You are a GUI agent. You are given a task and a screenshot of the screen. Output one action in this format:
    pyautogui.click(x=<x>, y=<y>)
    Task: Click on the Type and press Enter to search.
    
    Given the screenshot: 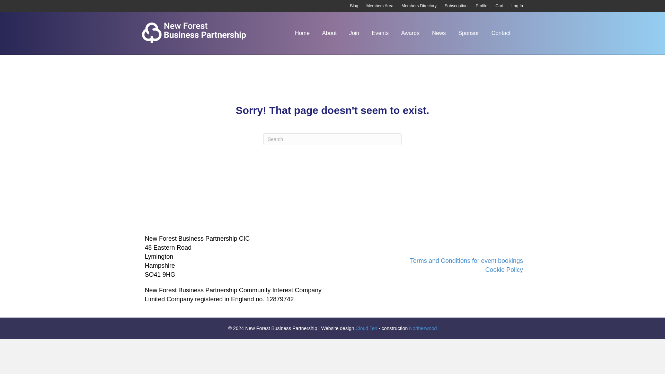 What is the action you would take?
    pyautogui.click(x=332, y=139)
    